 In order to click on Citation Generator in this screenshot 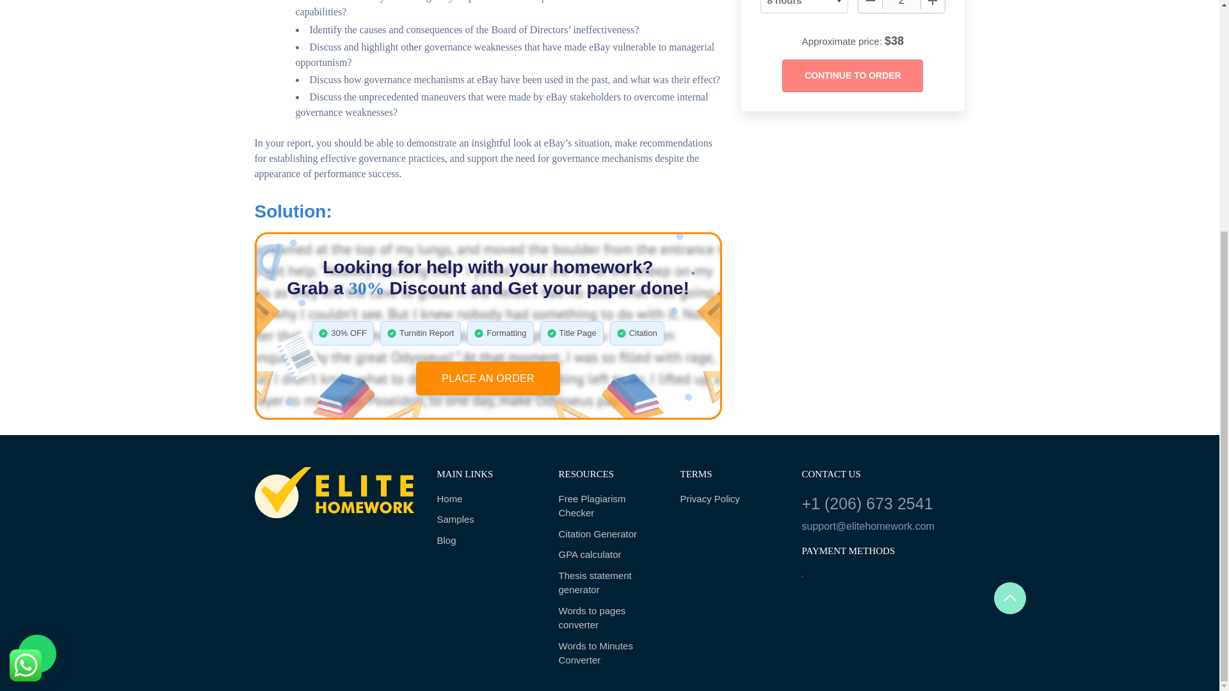, I will do `click(609, 534)`.